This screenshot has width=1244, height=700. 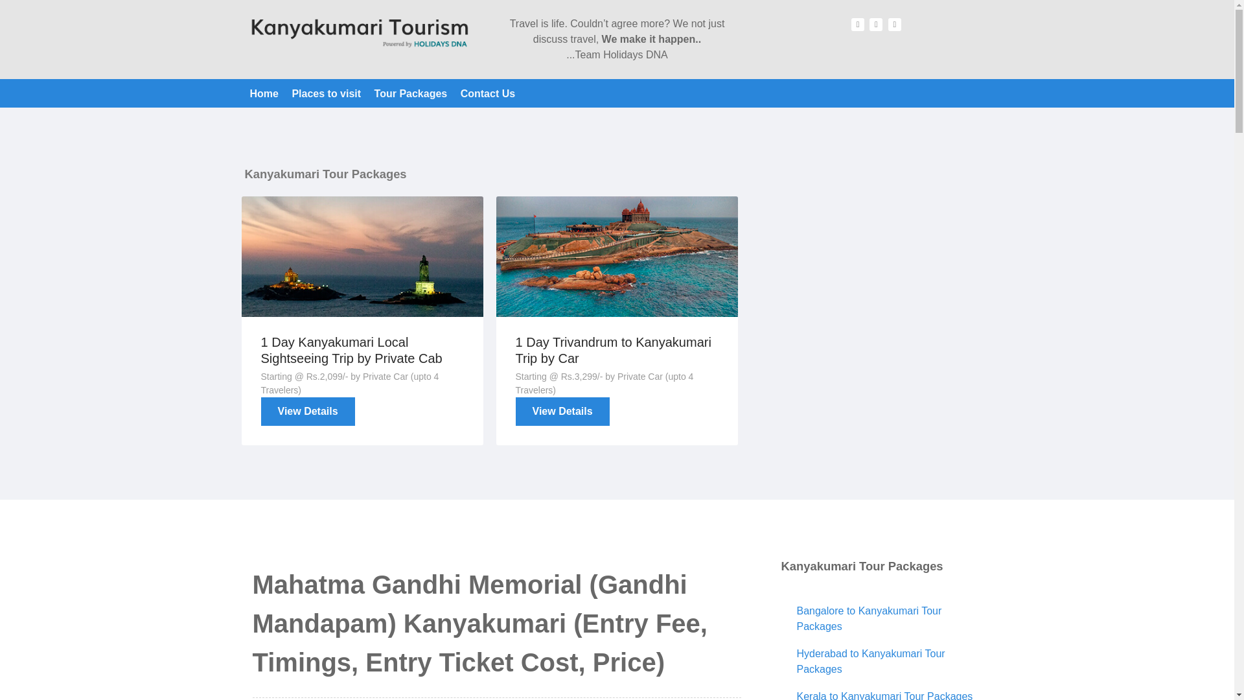 I want to click on View Details, so click(x=562, y=411).